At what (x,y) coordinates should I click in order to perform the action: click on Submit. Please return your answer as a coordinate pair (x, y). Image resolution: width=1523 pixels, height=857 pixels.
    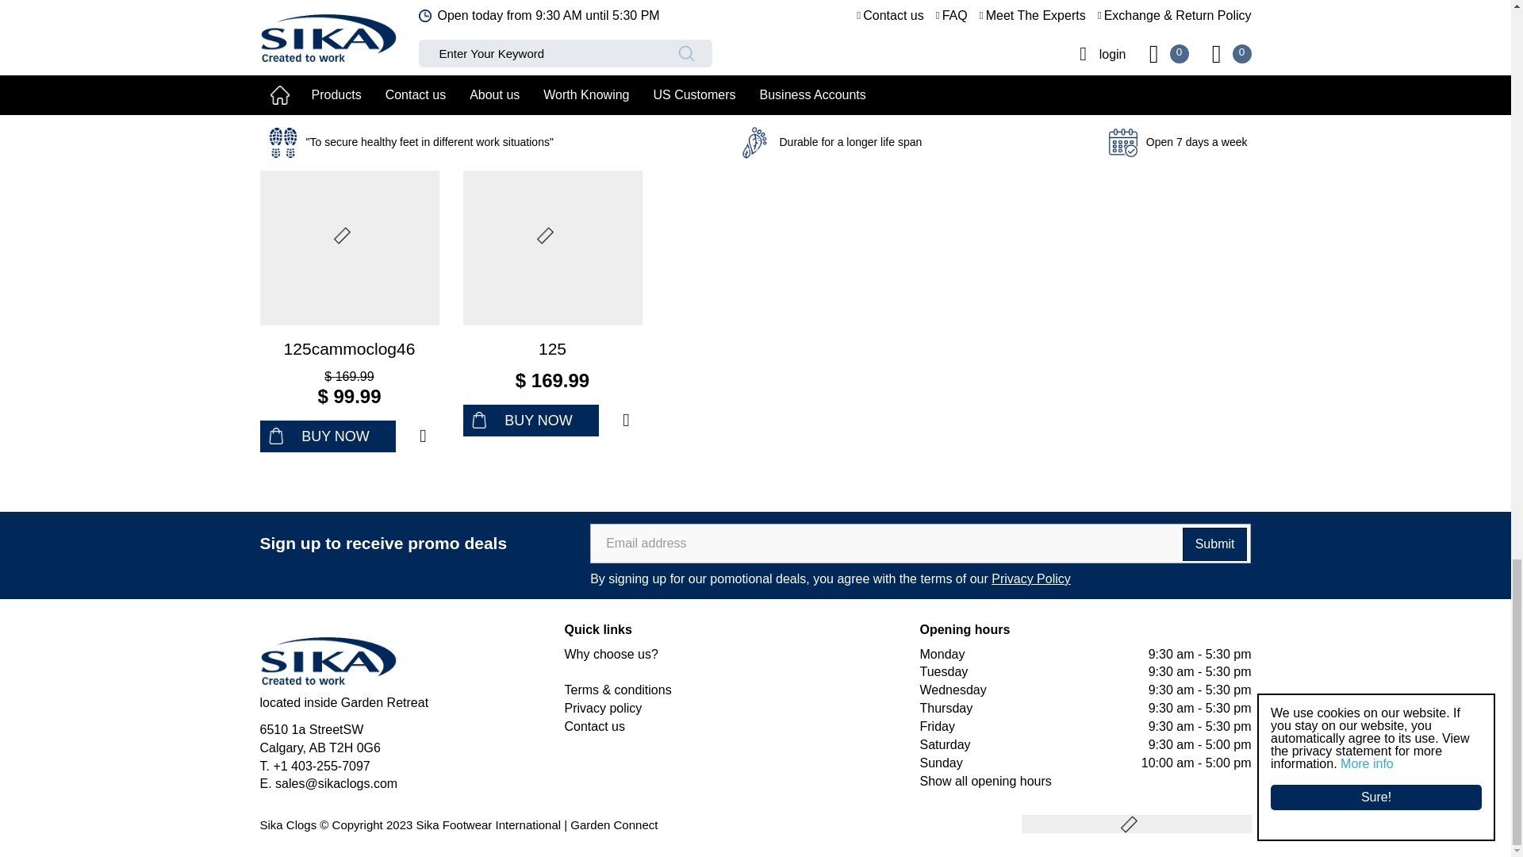
    Looking at the image, I should click on (1215, 544).